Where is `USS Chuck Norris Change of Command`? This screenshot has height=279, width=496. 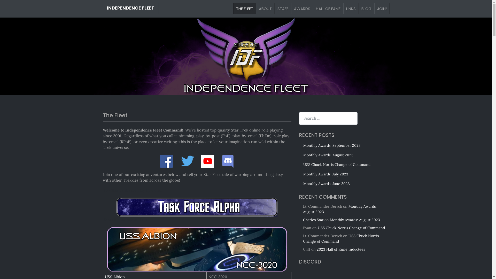 USS Chuck Norris Change of Command is located at coordinates (344, 165).